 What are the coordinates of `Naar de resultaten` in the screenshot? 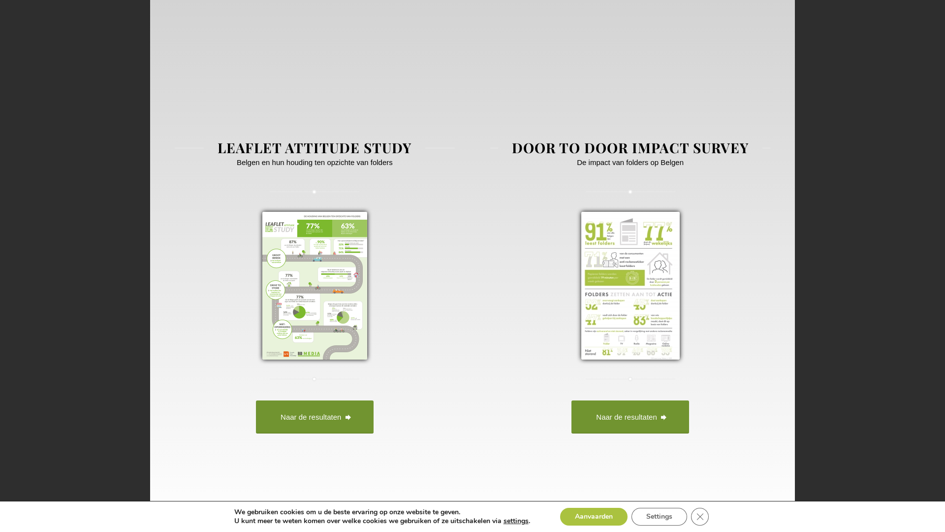 It's located at (630, 417).